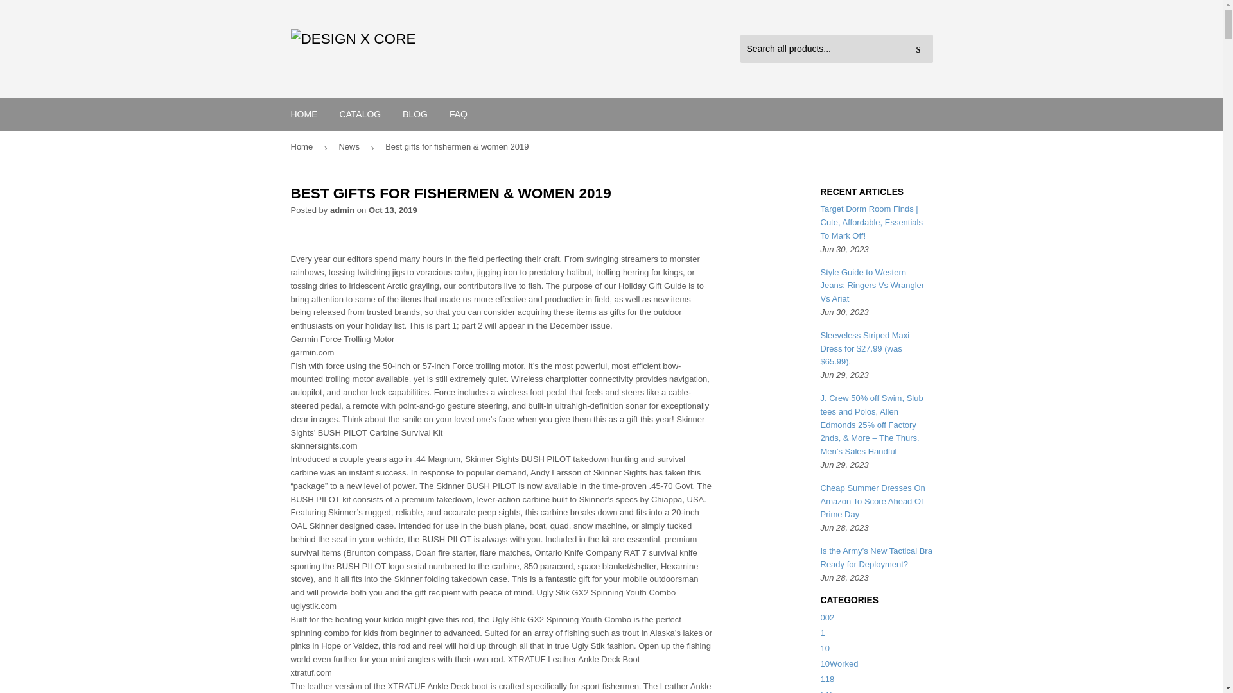  What do you see at coordinates (825, 648) in the screenshot?
I see `10` at bounding box center [825, 648].